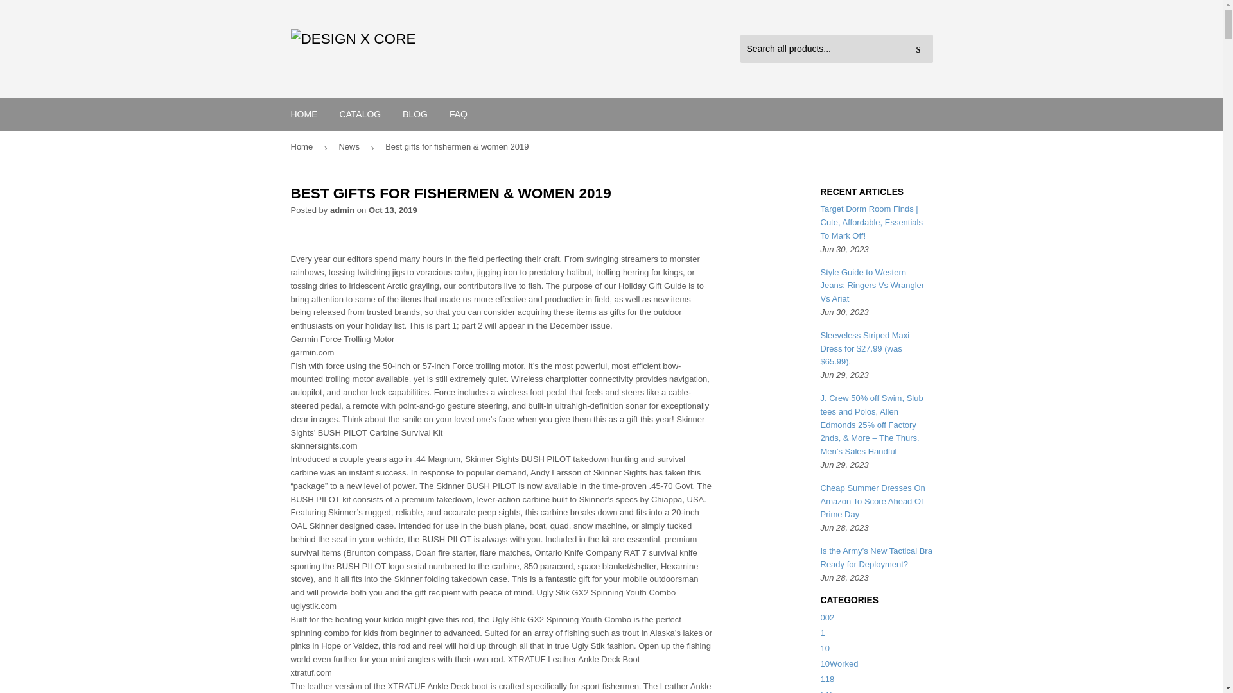  What do you see at coordinates (825, 648) in the screenshot?
I see `10` at bounding box center [825, 648].